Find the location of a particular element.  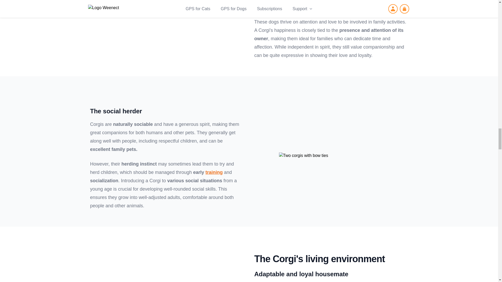

interaction is located at coordinates (266, 7).